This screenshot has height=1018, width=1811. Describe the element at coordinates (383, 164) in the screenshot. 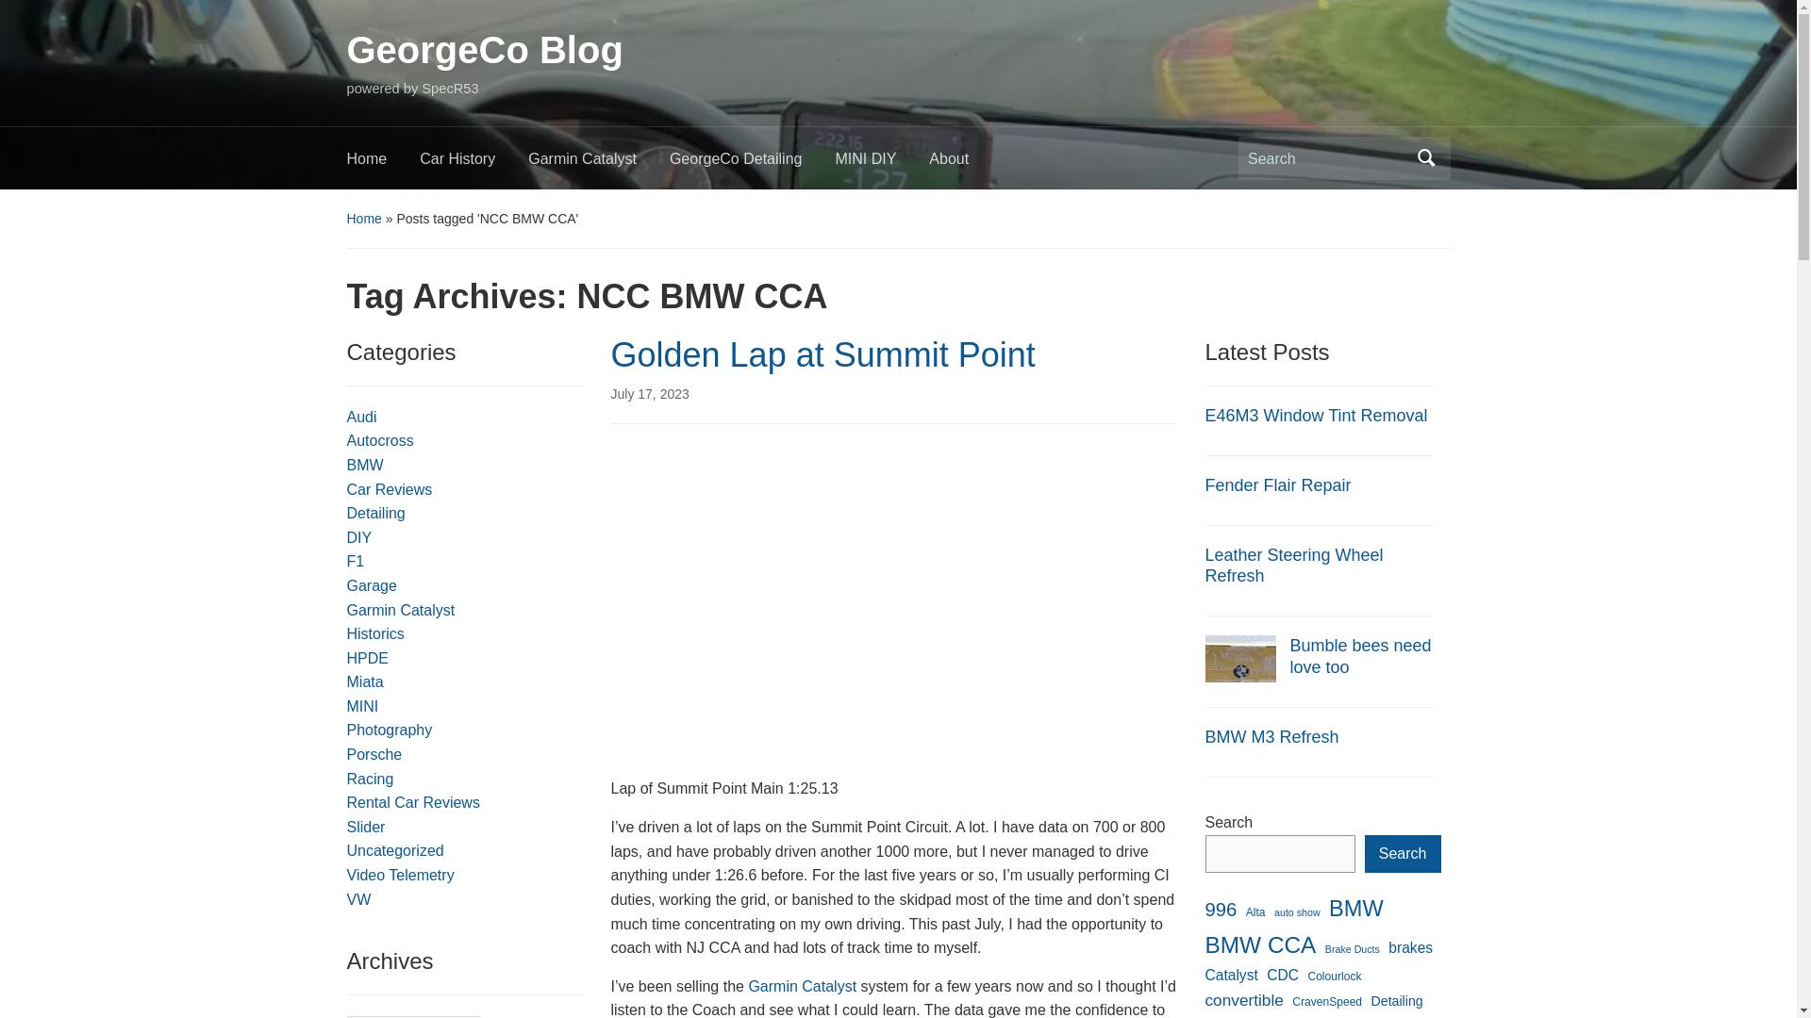

I see `Home` at that location.